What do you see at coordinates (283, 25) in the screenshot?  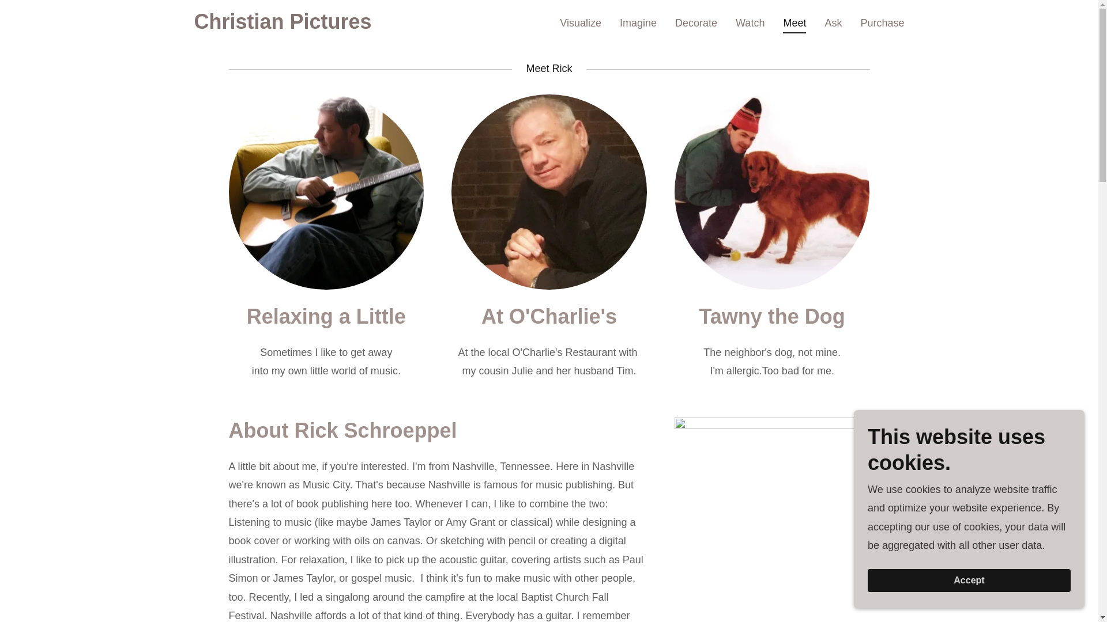 I see `Christian Pictures` at bounding box center [283, 25].